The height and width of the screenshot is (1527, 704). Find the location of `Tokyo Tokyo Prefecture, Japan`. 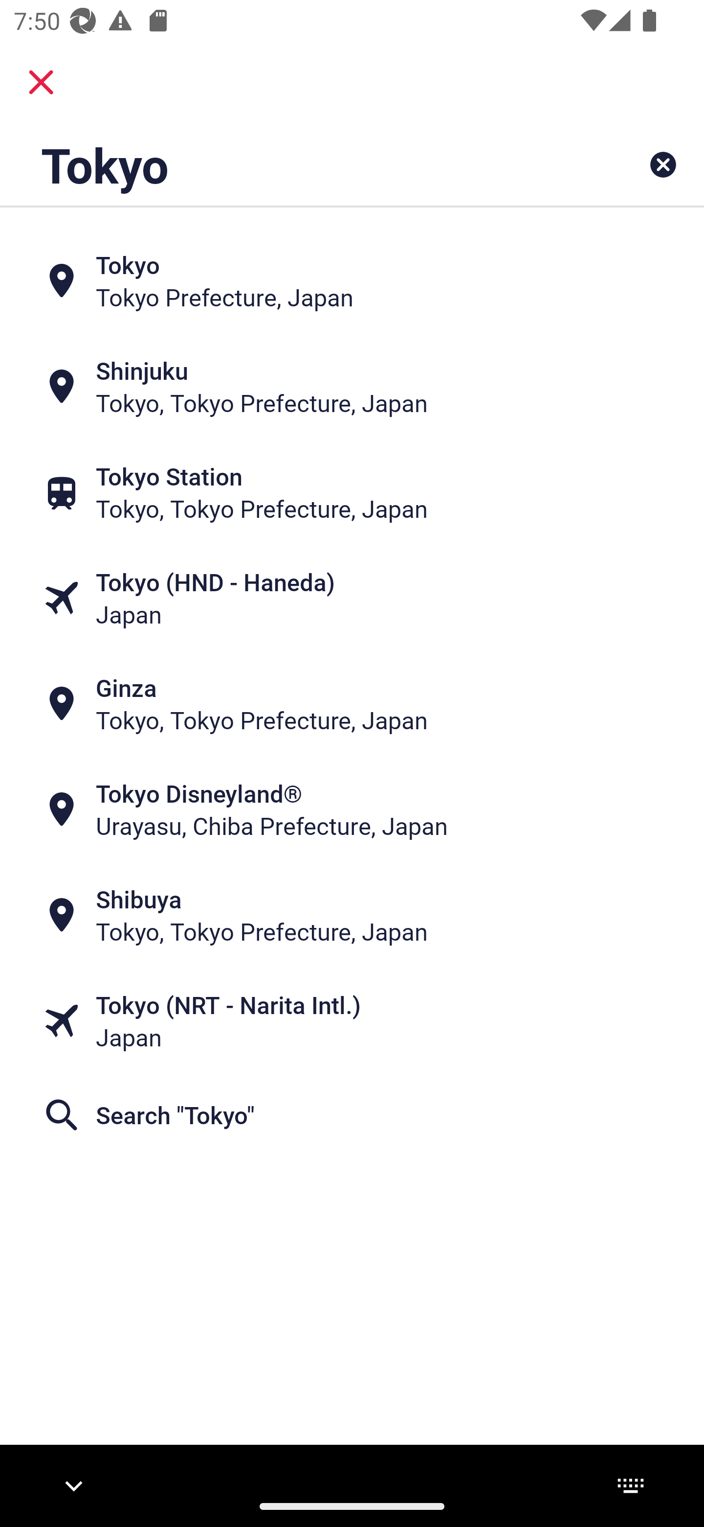

Tokyo Tokyo Prefecture, Japan is located at coordinates (352, 281).